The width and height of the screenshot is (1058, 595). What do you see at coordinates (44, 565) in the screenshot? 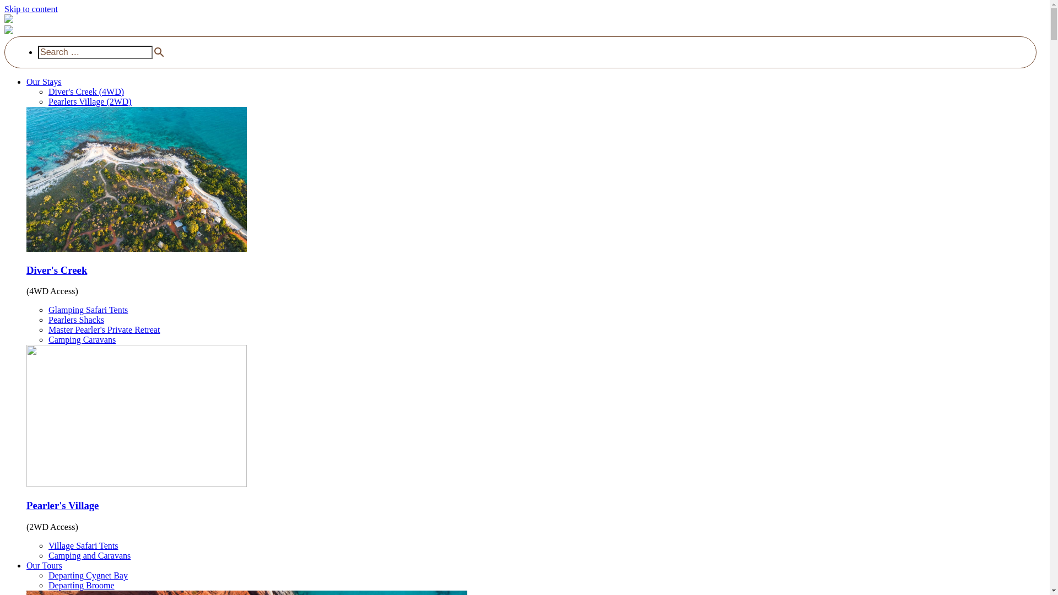
I see `Our Tours` at bounding box center [44, 565].